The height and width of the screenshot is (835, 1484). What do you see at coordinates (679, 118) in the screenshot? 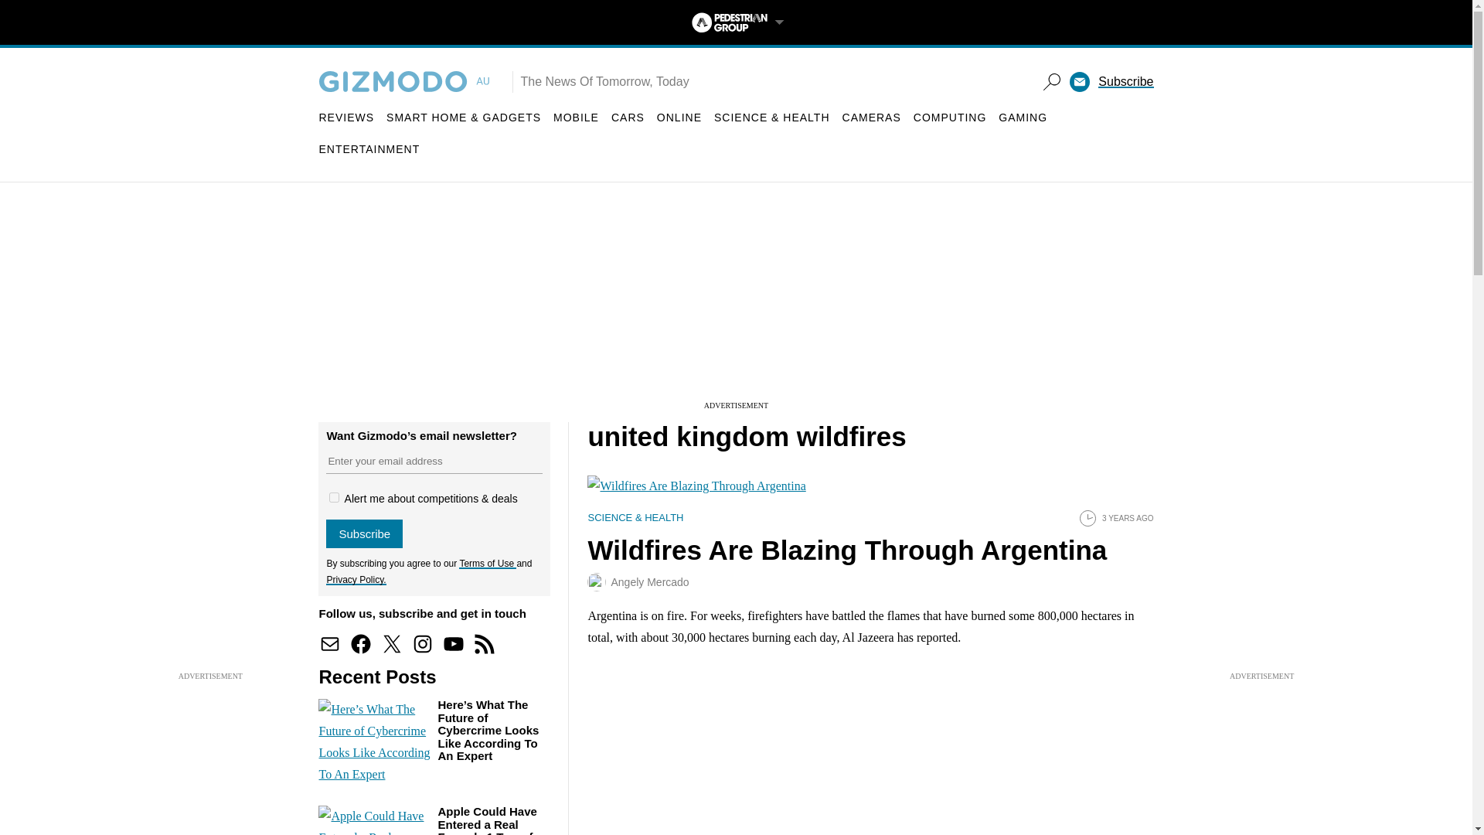
I see `ONLINE` at bounding box center [679, 118].